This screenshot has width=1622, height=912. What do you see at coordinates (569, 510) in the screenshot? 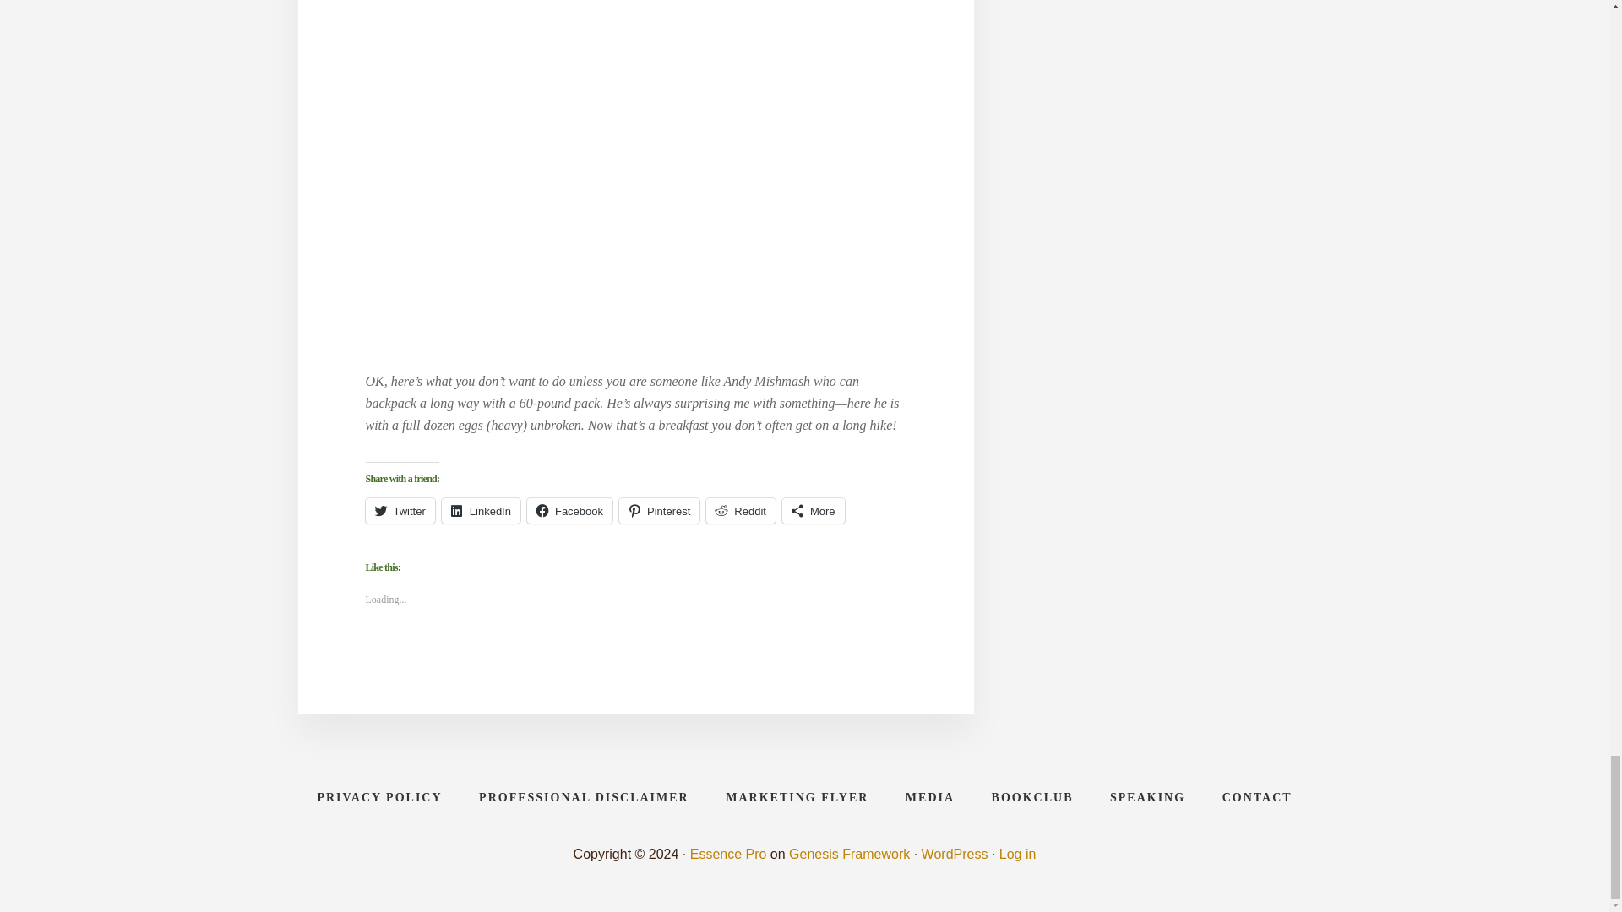
I see `Facebook` at bounding box center [569, 510].